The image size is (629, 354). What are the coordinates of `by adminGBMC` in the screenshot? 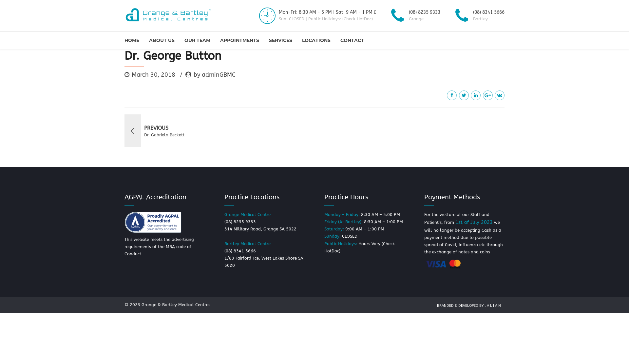 It's located at (210, 75).